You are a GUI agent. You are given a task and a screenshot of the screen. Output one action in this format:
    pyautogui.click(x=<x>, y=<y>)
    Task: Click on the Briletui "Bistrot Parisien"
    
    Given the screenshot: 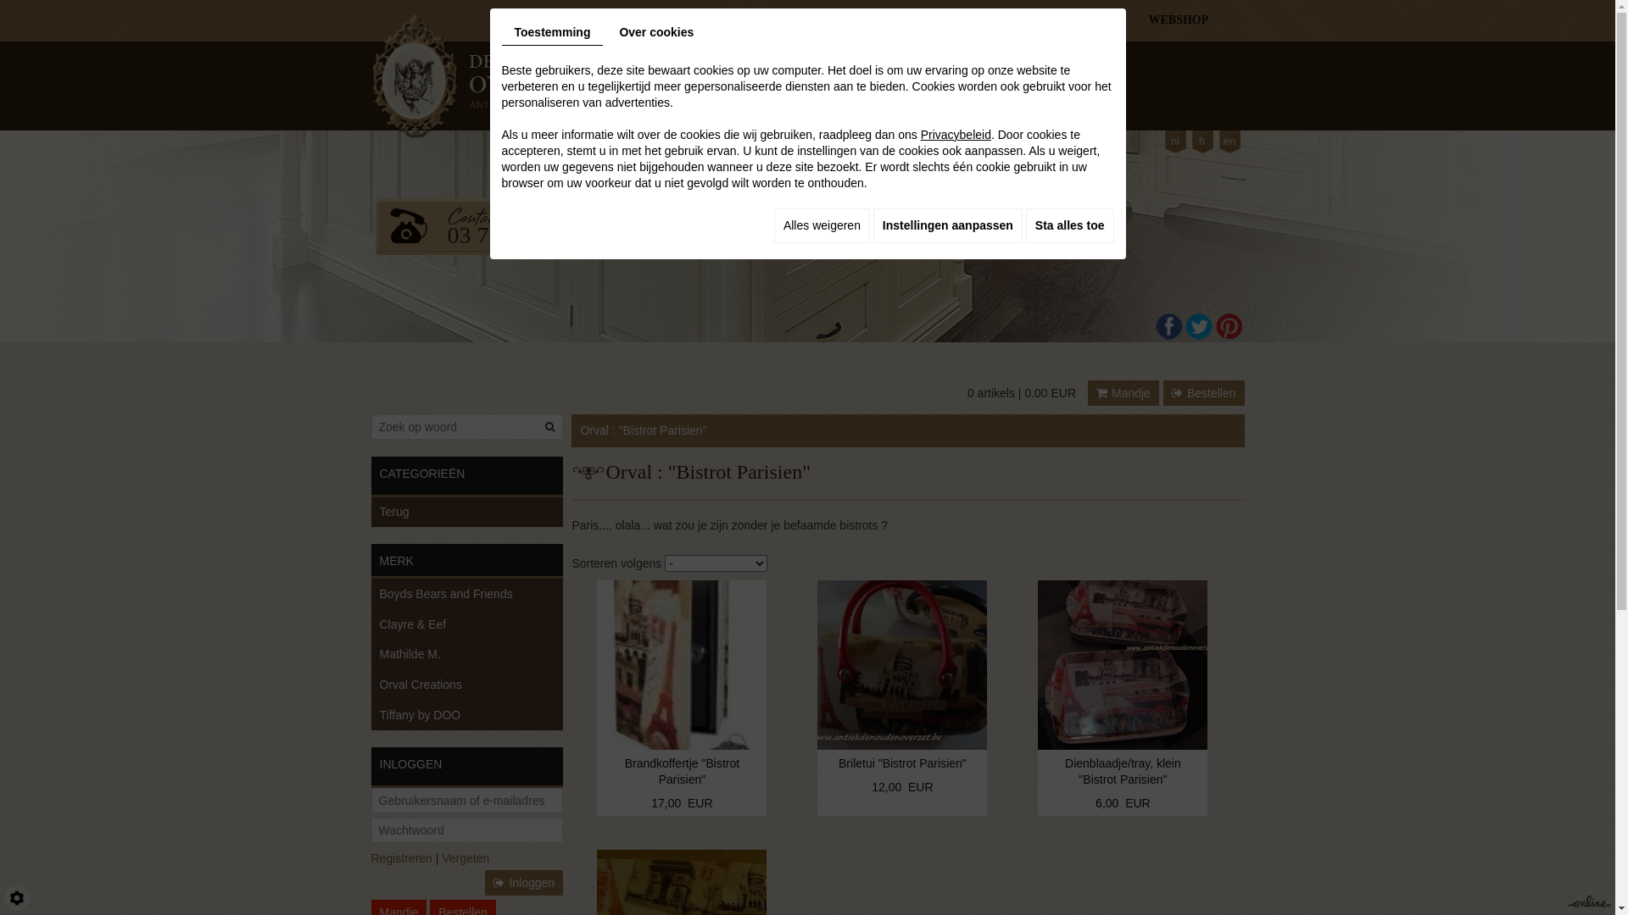 What is the action you would take?
    pyautogui.click(x=902, y=690)
    